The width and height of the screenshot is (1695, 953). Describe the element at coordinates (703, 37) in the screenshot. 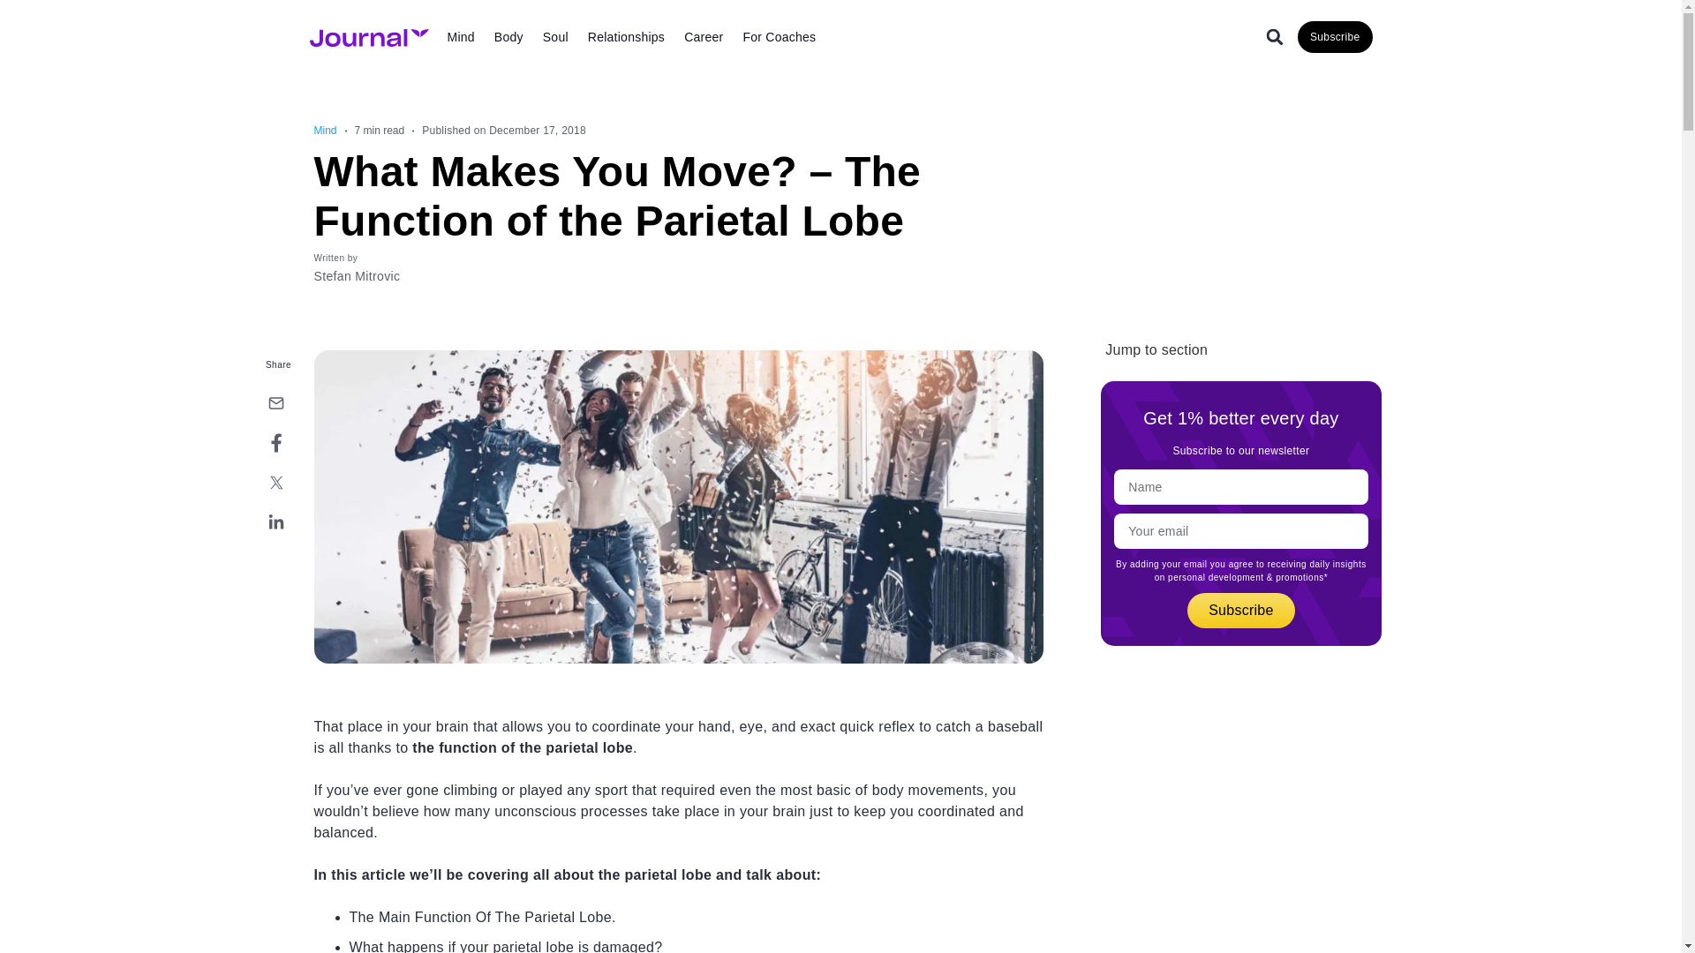

I see `Career` at that location.